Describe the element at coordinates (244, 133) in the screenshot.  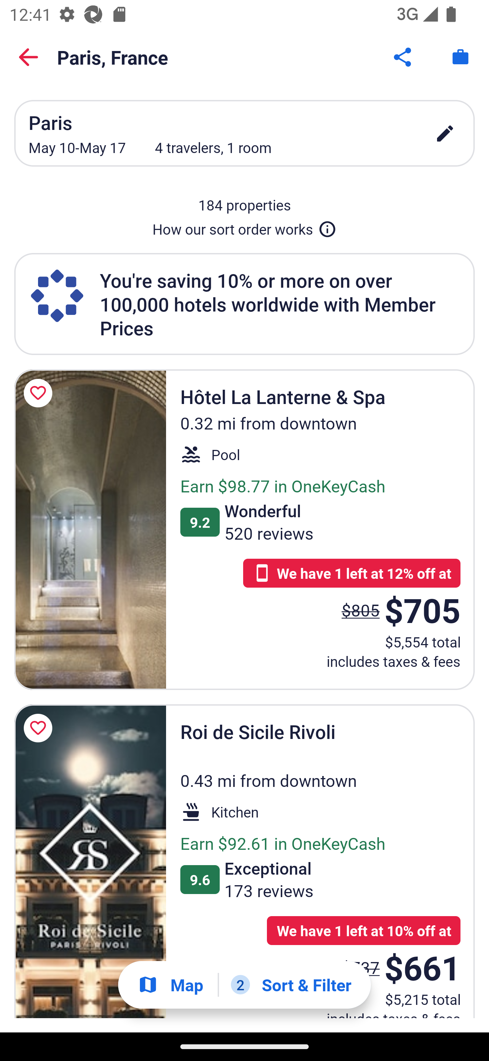
I see `Paris May 10-May 17 4 travelers, 1 room edit` at that location.